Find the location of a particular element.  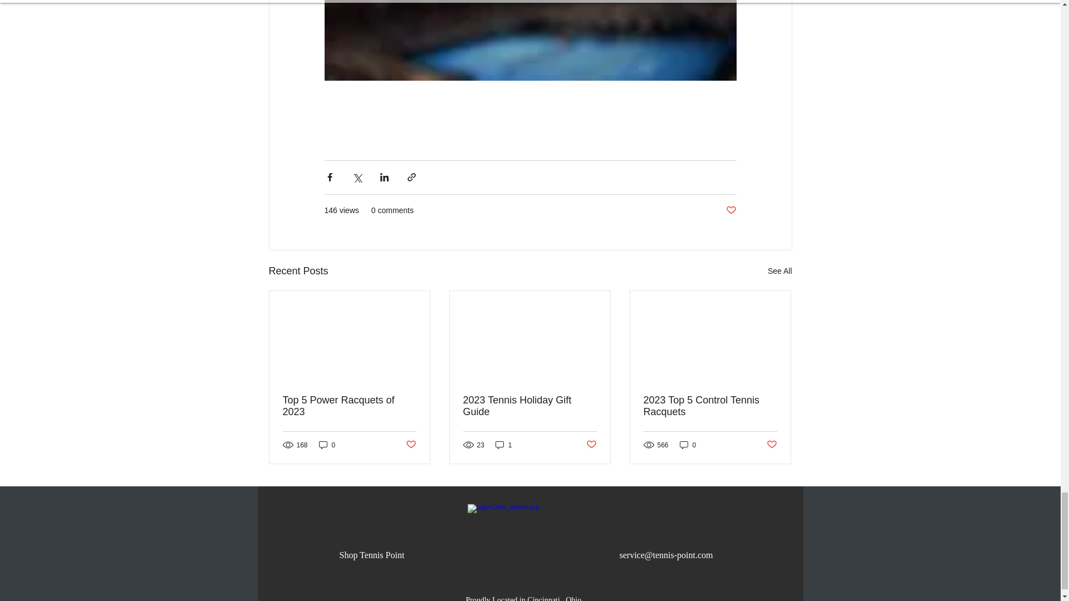

Shop Tennis Point is located at coordinates (372, 555).